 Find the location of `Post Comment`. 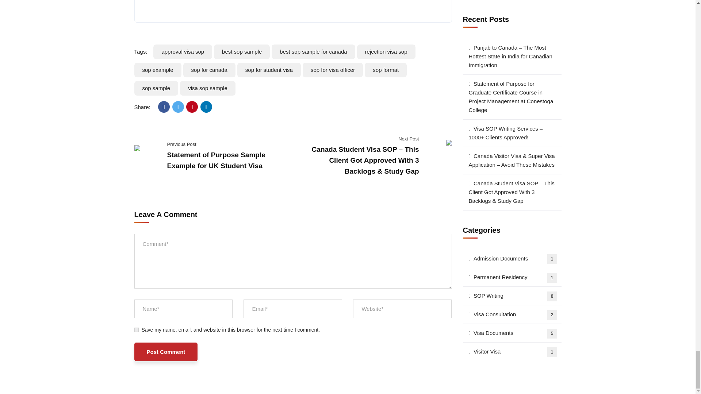

Post Comment is located at coordinates (166, 352).